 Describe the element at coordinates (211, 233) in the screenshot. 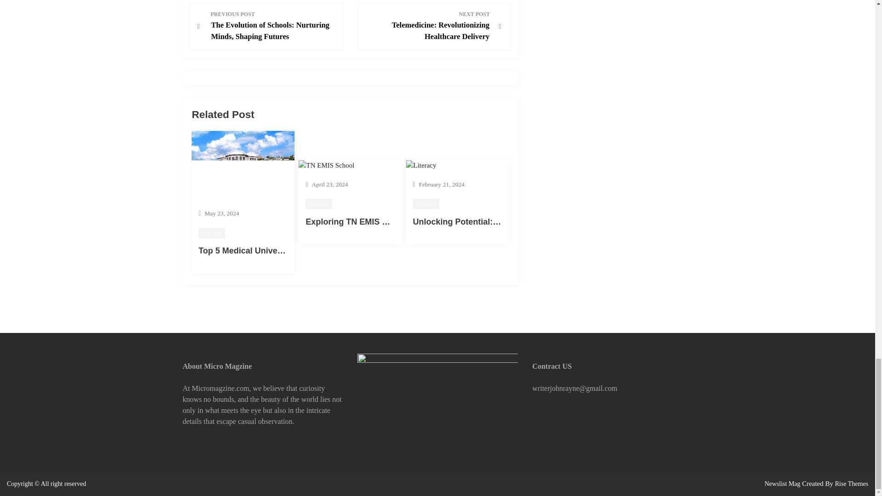

I see `Exploring TN EMIS Schools: A Gateway to Quality Education` at that location.